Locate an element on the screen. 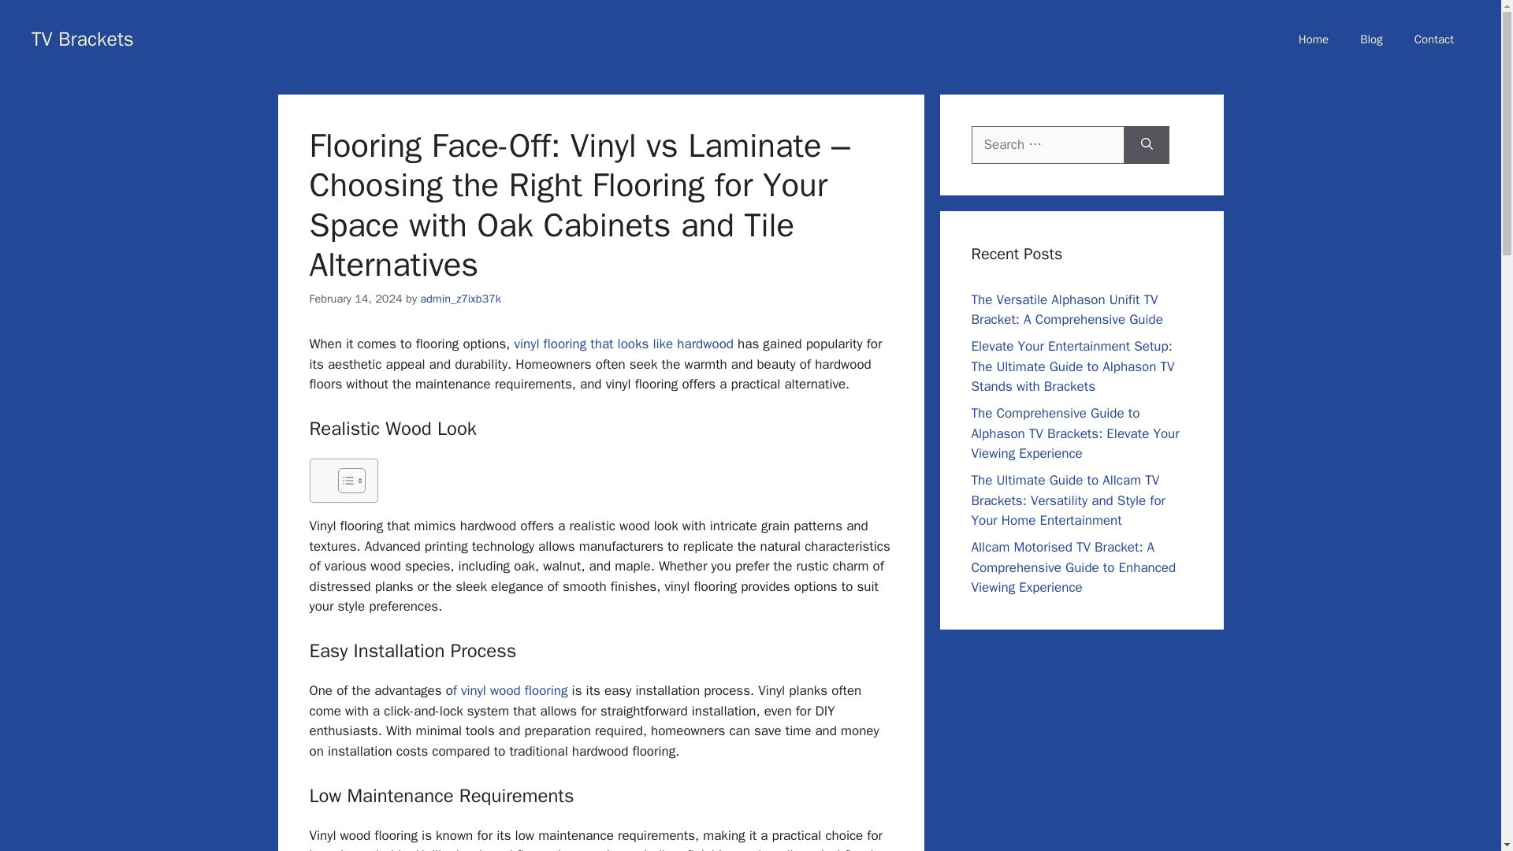  Home is located at coordinates (1314, 39).